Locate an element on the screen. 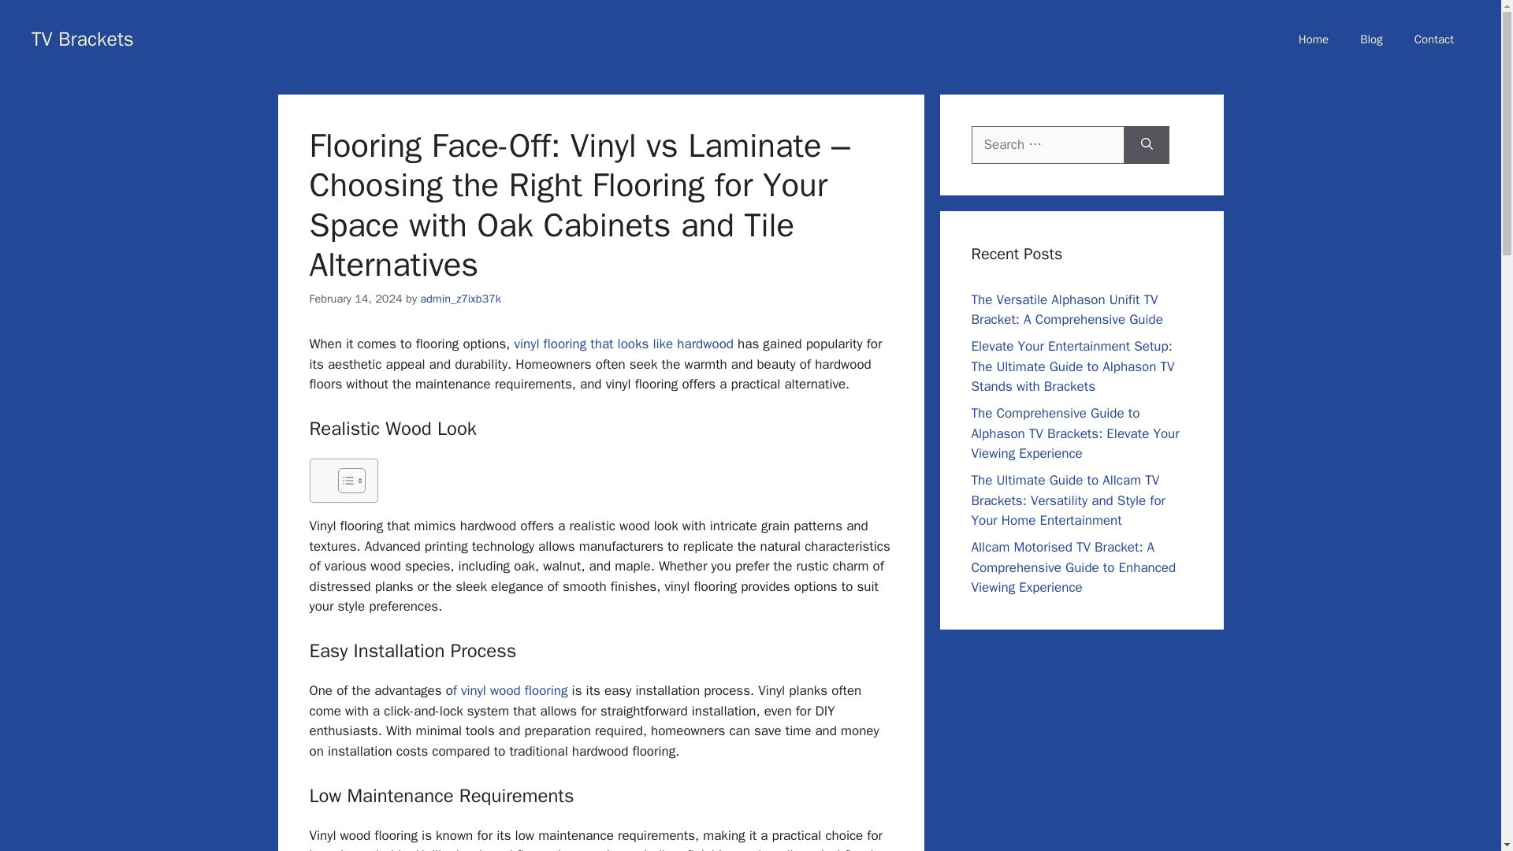  Home is located at coordinates (1314, 39).